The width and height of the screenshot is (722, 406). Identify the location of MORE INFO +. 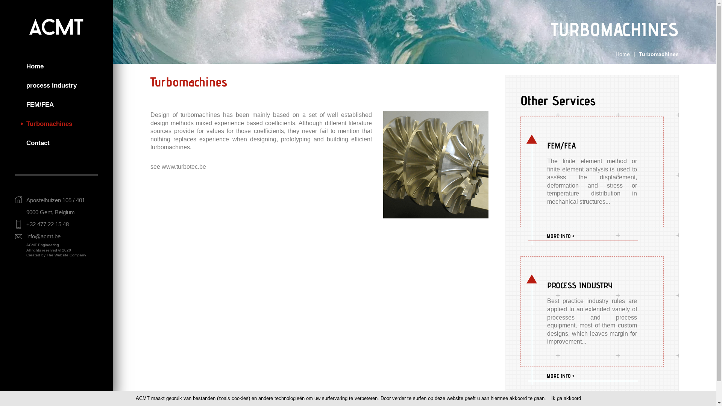
(592, 376).